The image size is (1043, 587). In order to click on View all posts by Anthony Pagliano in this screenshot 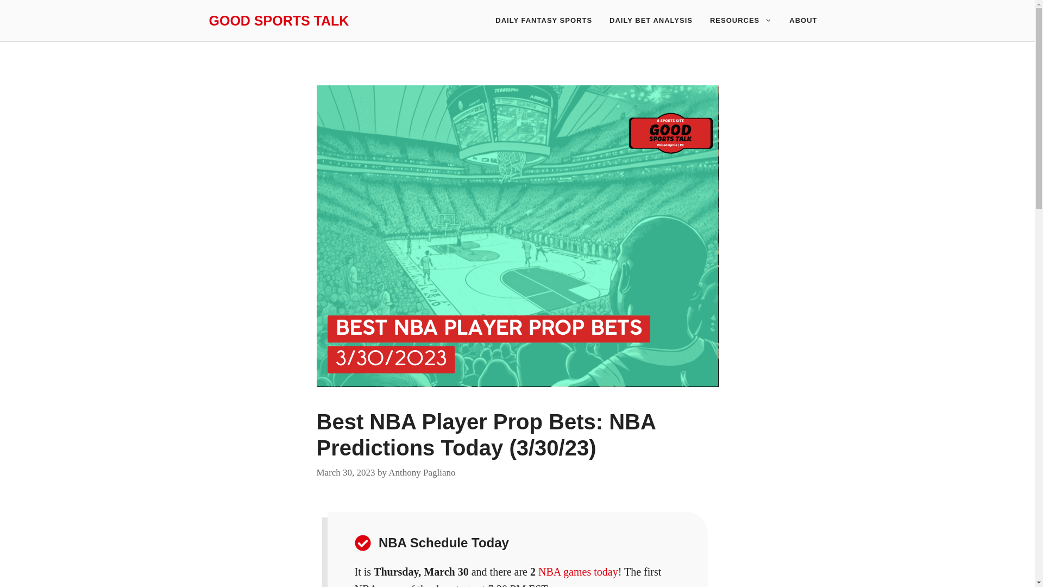, I will do `click(422, 472)`.